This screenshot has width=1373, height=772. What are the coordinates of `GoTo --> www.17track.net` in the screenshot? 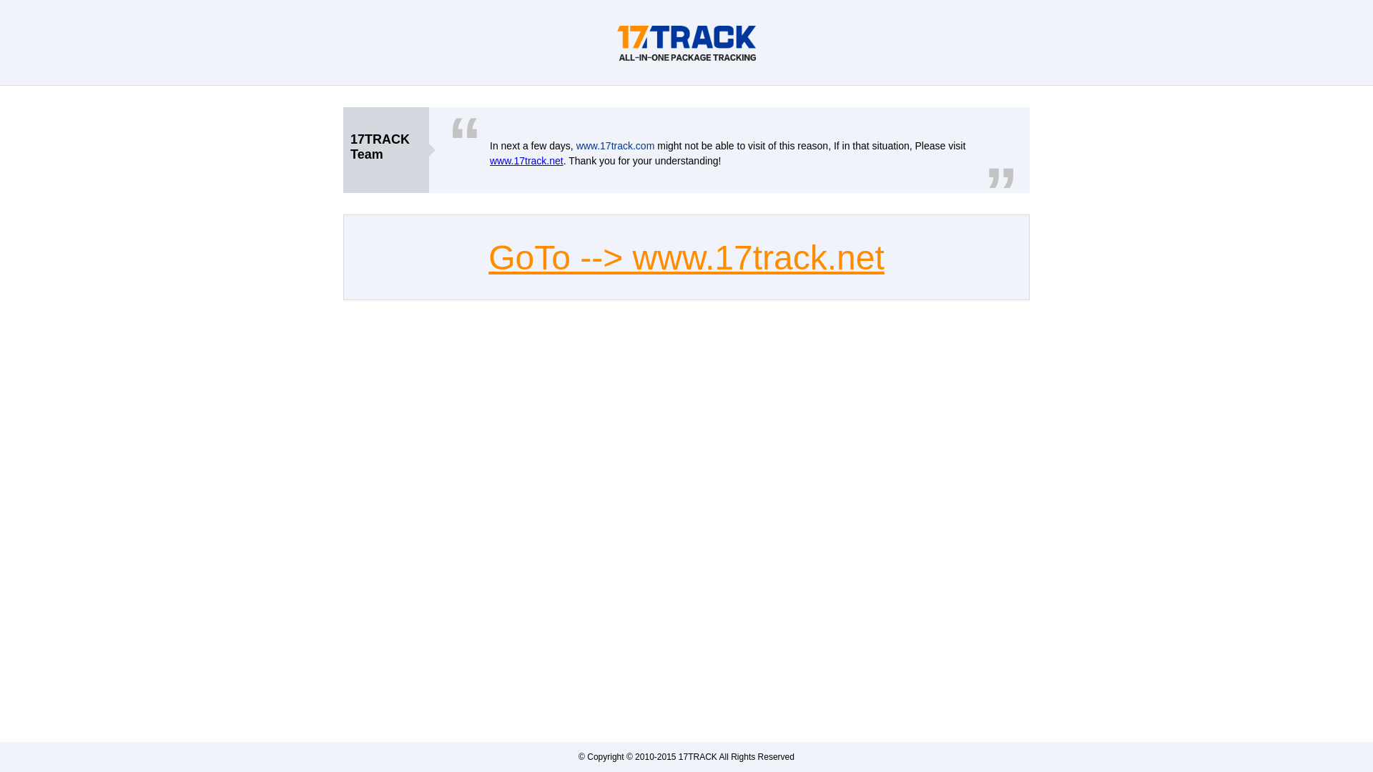 It's located at (686, 257).